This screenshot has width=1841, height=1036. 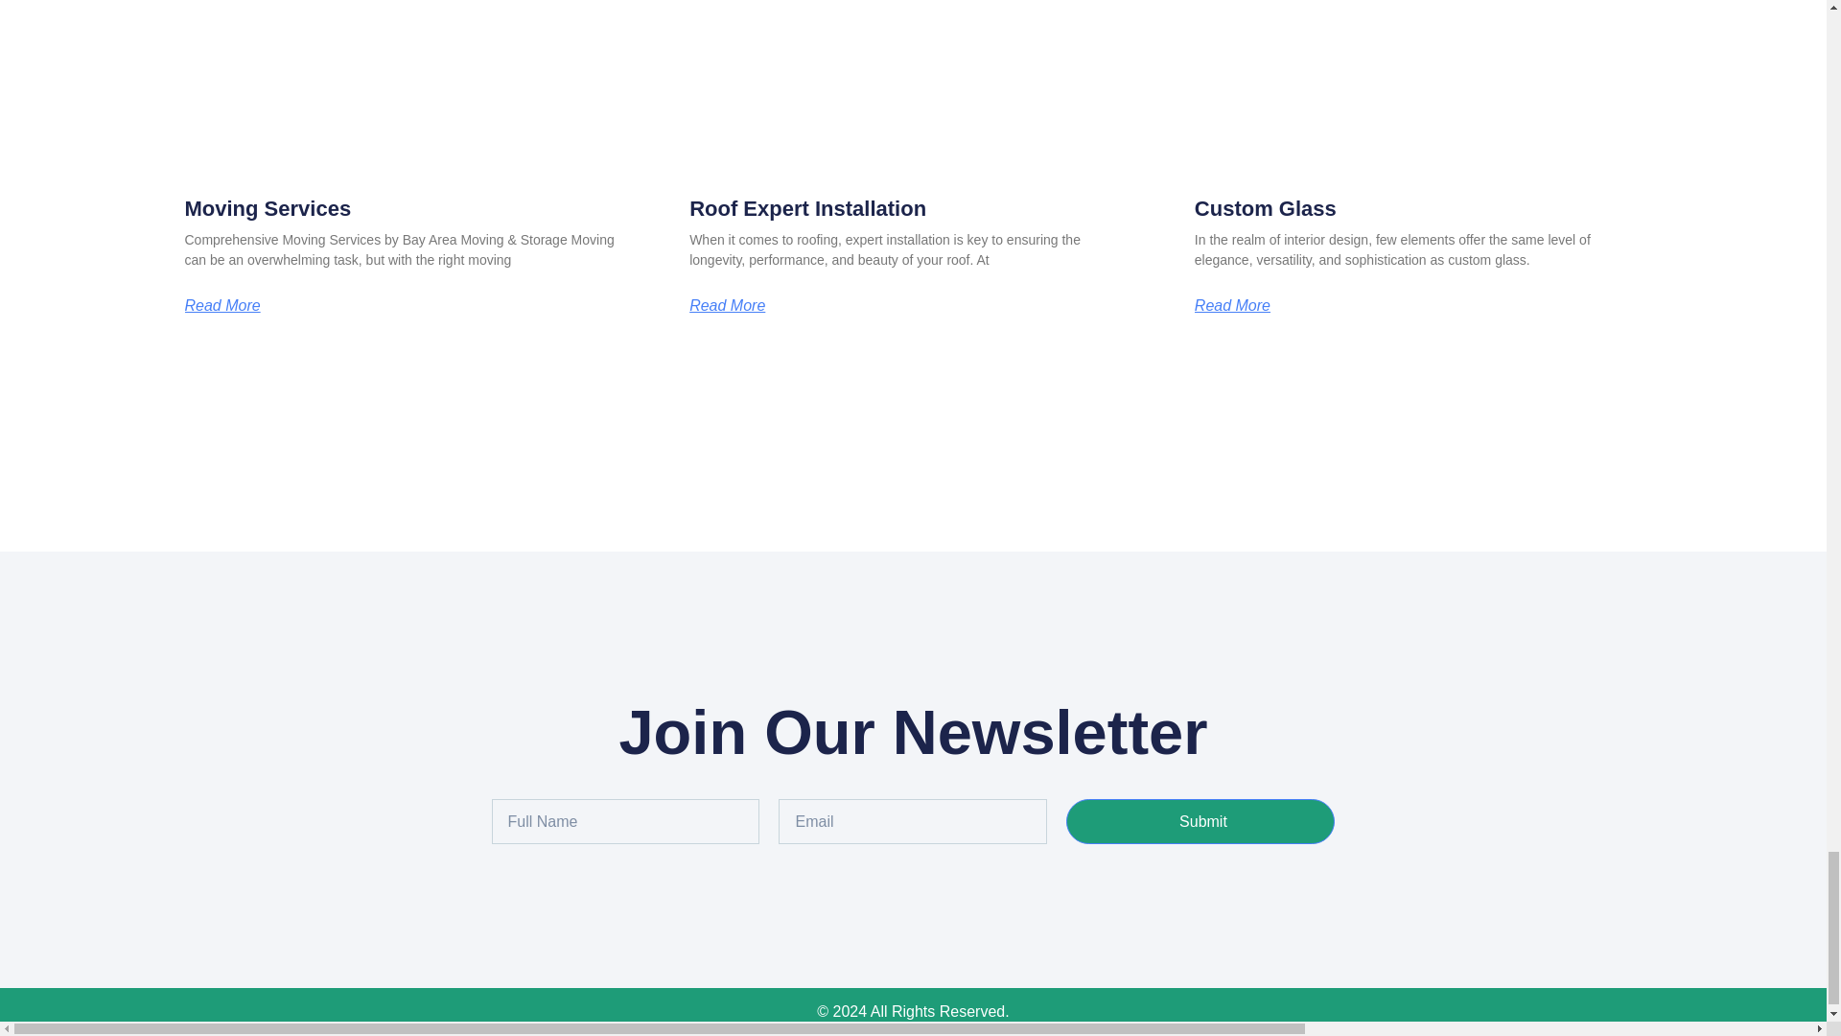 What do you see at coordinates (221, 306) in the screenshot?
I see `Read More` at bounding box center [221, 306].